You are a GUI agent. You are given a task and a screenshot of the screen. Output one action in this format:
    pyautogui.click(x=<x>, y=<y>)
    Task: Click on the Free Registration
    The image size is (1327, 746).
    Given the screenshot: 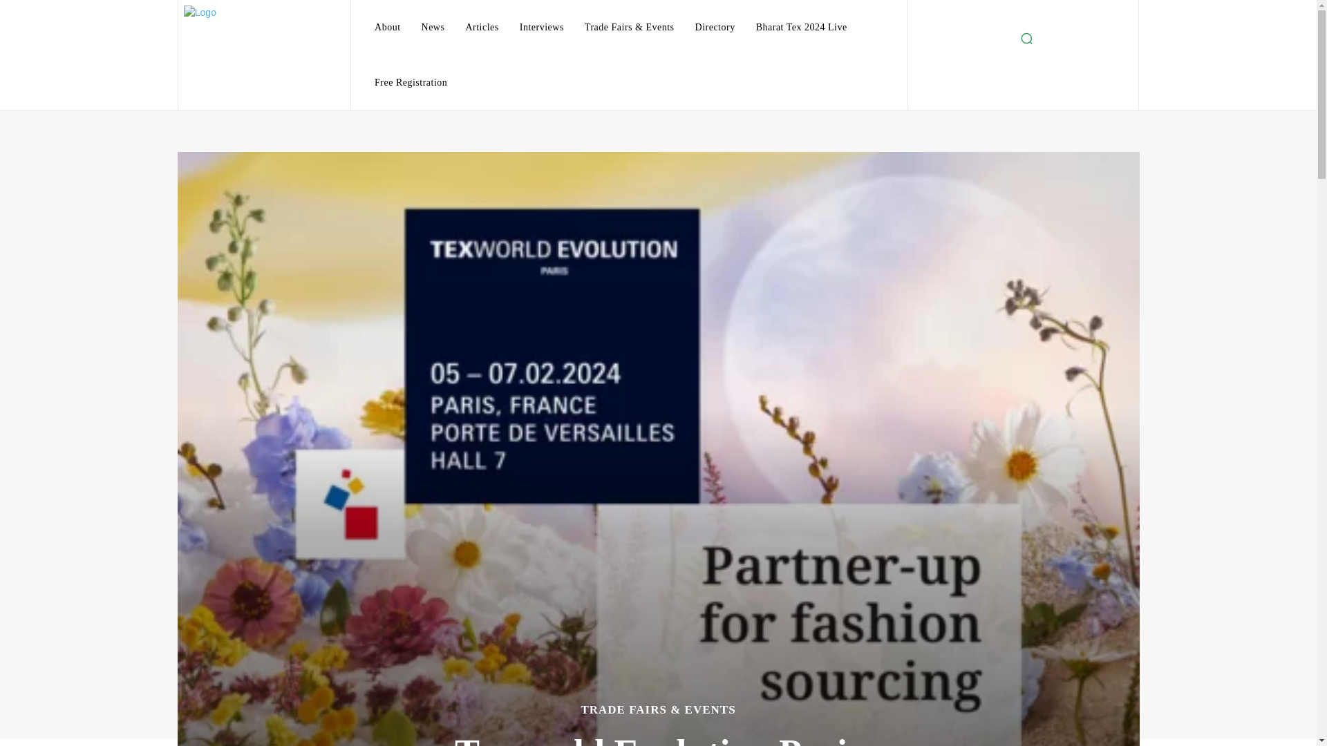 What is the action you would take?
    pyautogui.click(x=411, y=82)
    